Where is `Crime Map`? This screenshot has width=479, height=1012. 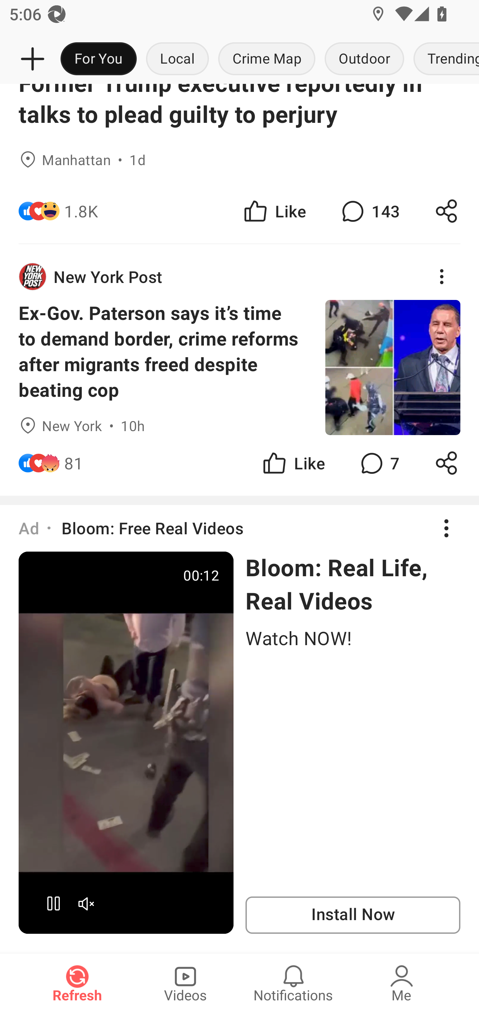
Crime Map is located at coordinates (267, 59).